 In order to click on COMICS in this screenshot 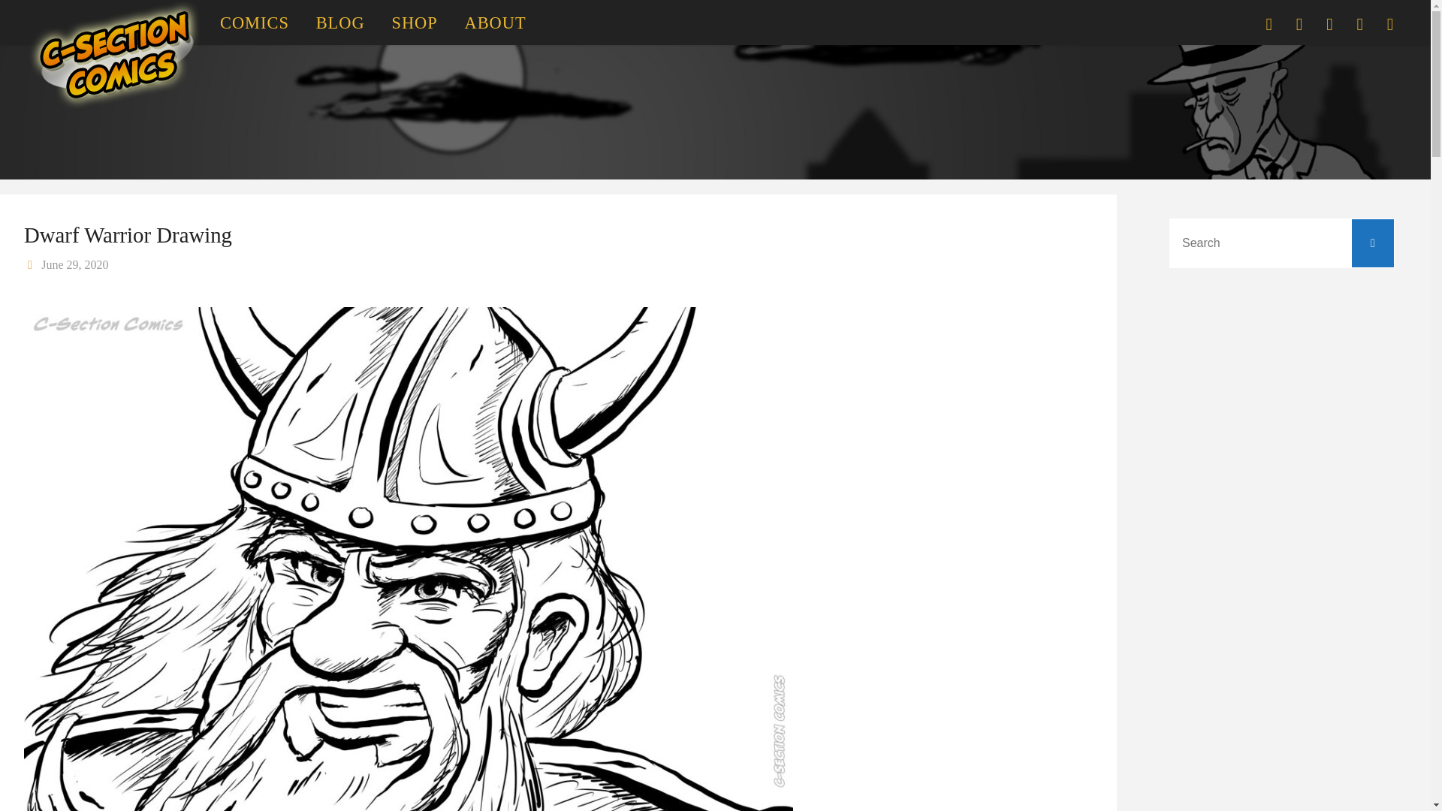, I will do `click(254, 23)`.